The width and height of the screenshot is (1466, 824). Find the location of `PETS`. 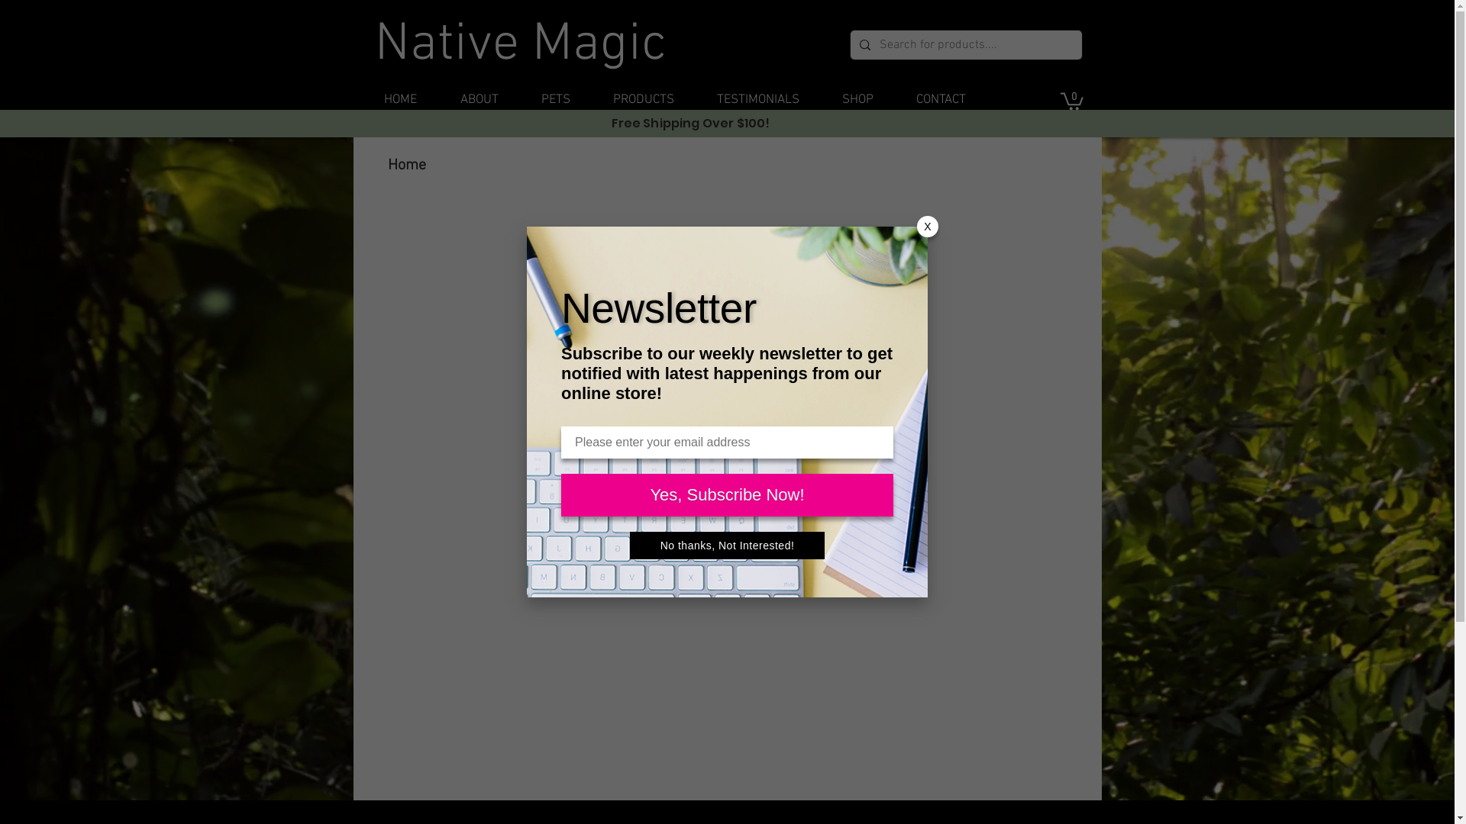

PETS is located at coordinates (555, 101).